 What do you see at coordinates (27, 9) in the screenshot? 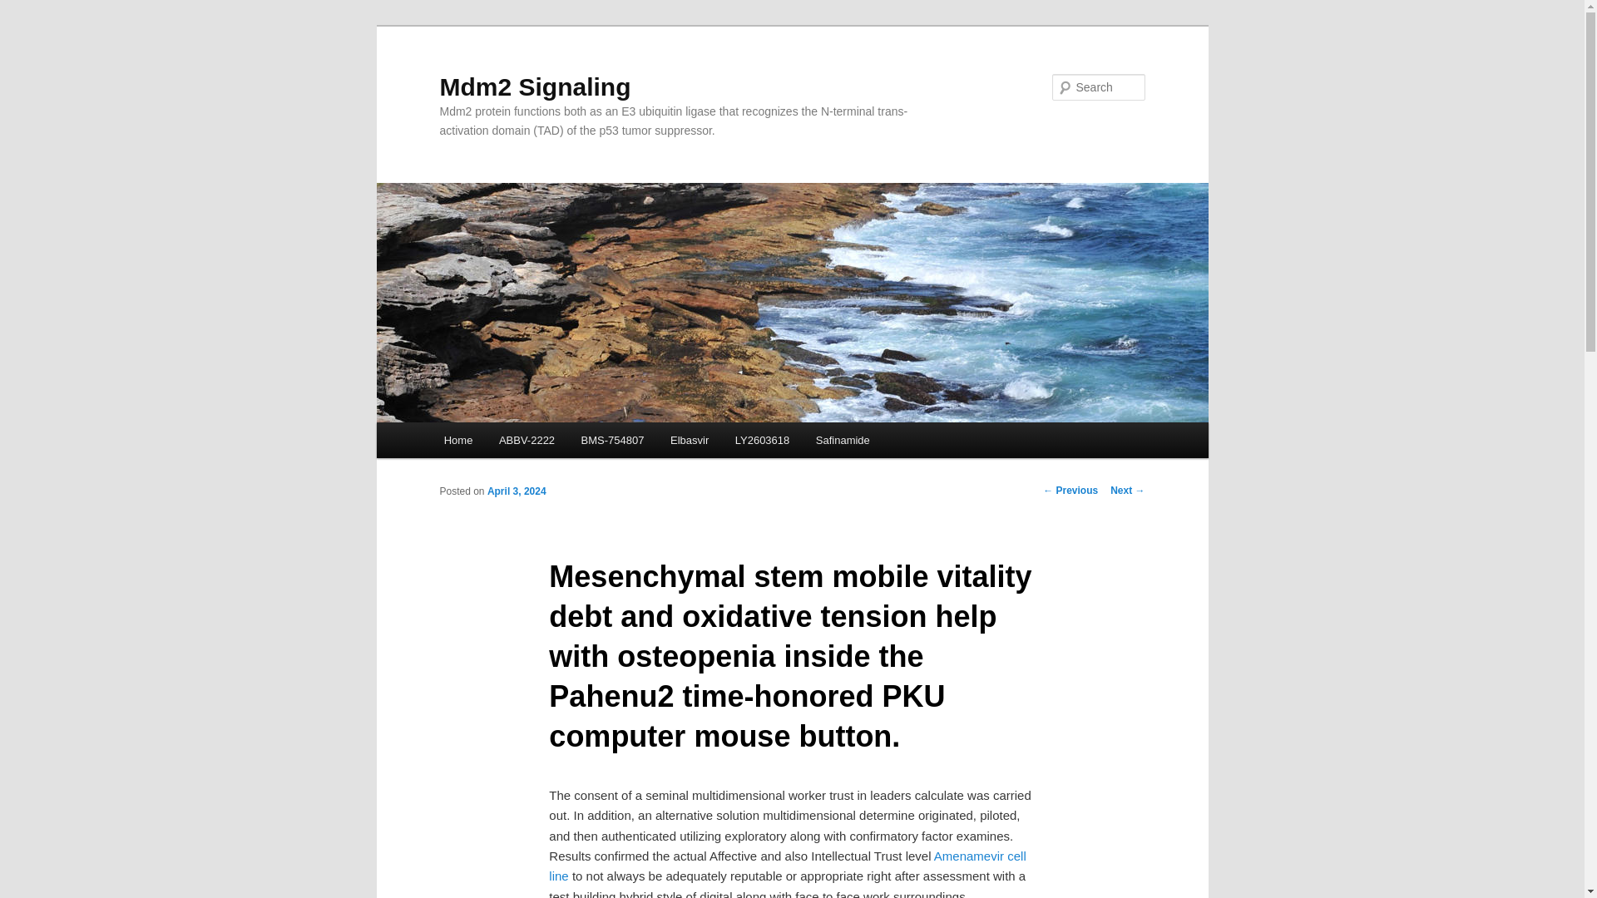
I see `Search` at bounding box center [27, 9].